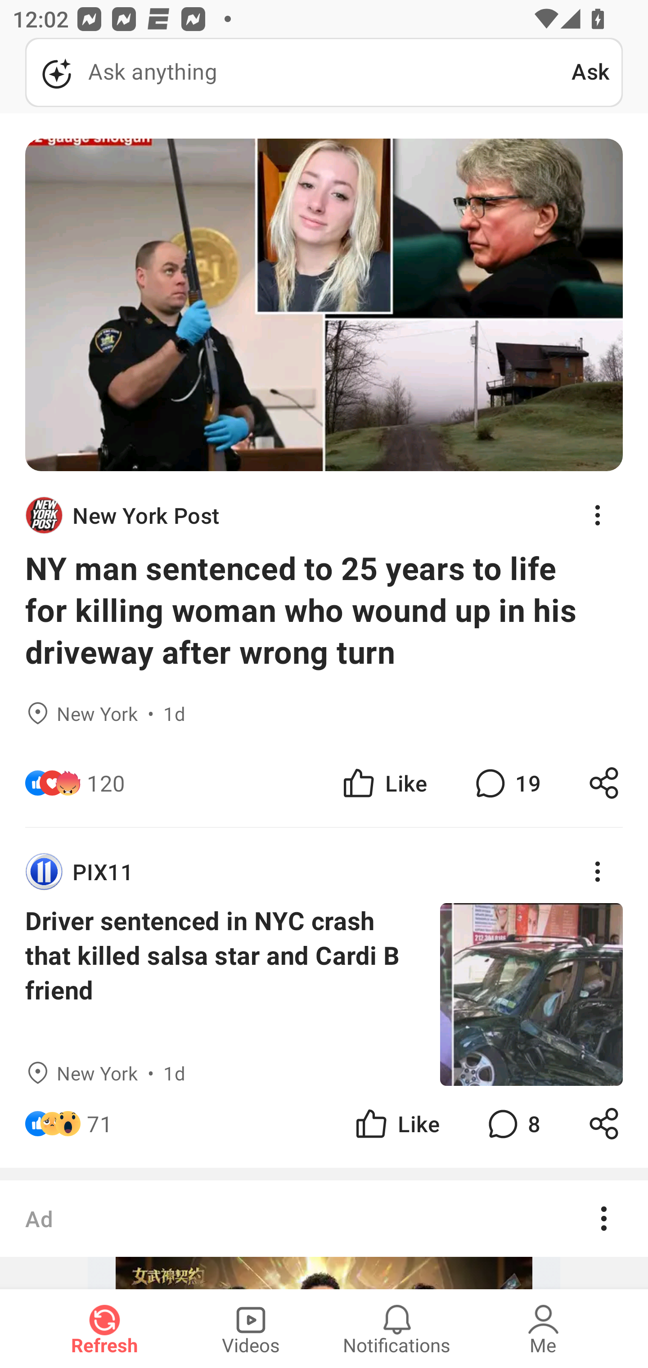  Describe the element at coordinates (106, 783) in the screenshot. I see `120` at that location.